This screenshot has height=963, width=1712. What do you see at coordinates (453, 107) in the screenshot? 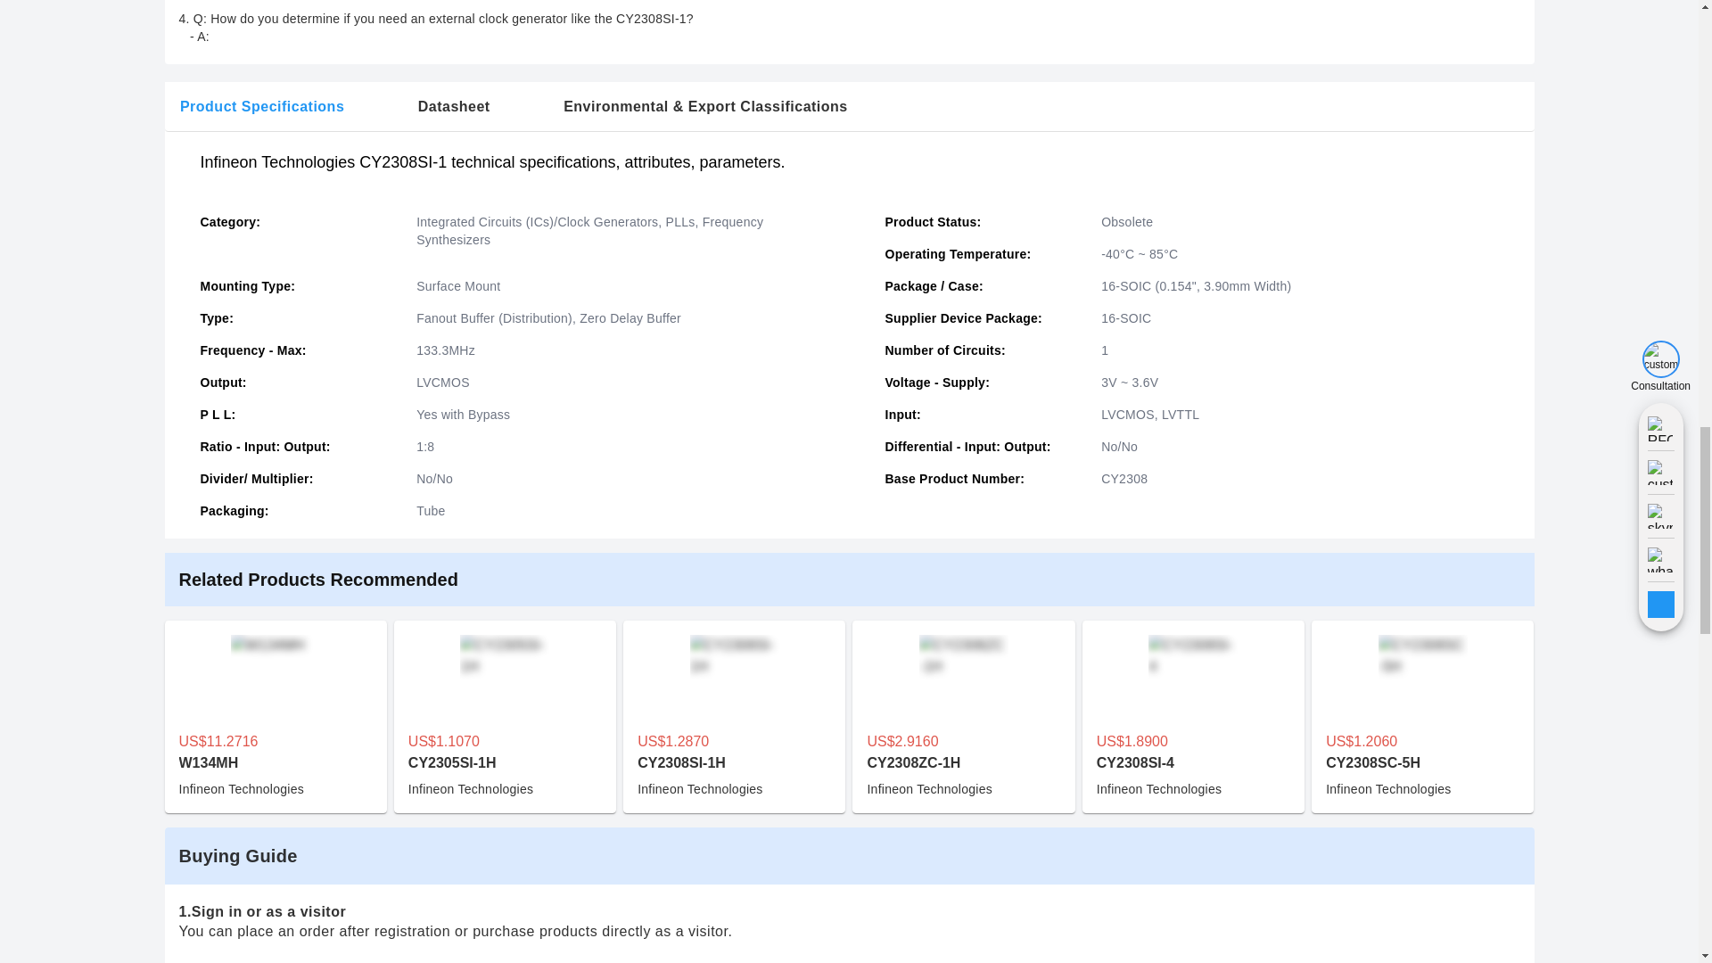
I see `Datasheet` at bounding box center [453, 107].